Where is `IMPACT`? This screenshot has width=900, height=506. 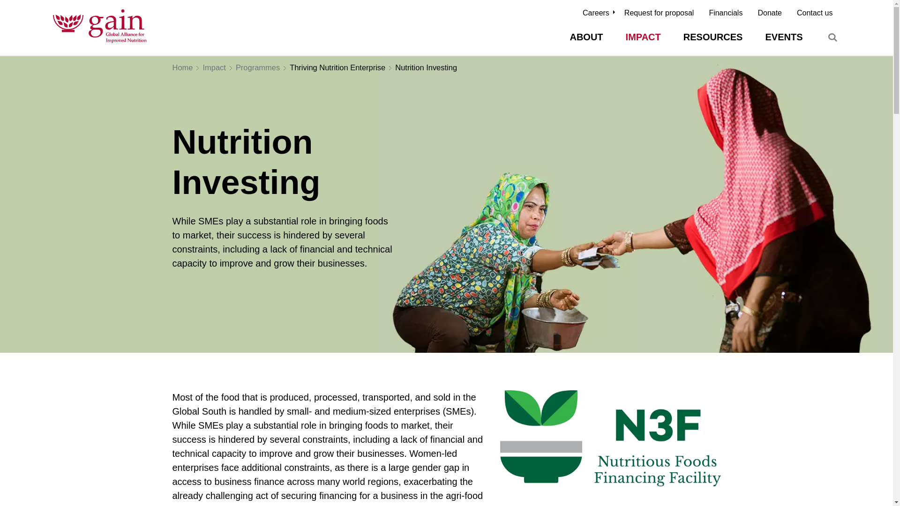
IMPACT is located at coordinates (643, 37).